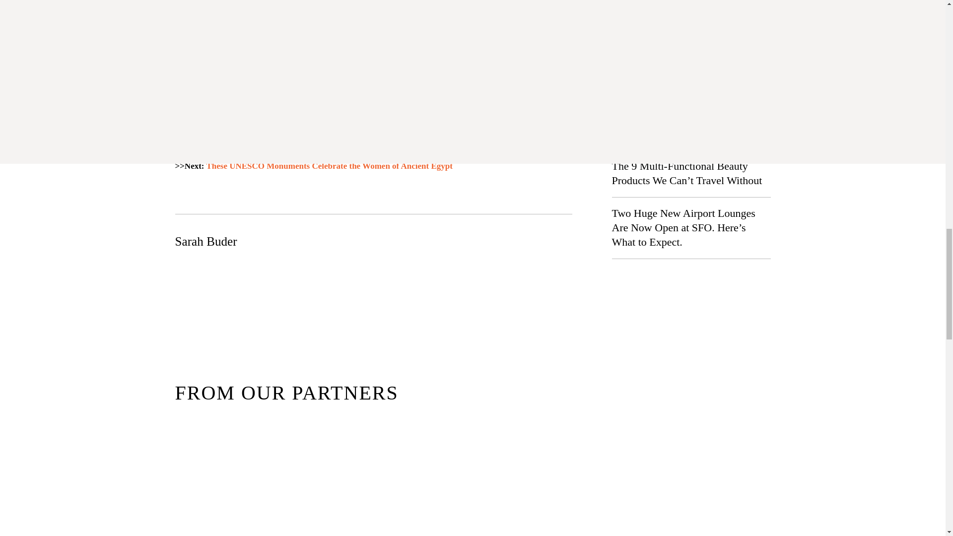 Image resolution: width=953 pixels, height=536 pixels. I want to click on 3rd party ad content, so click(472, 321).